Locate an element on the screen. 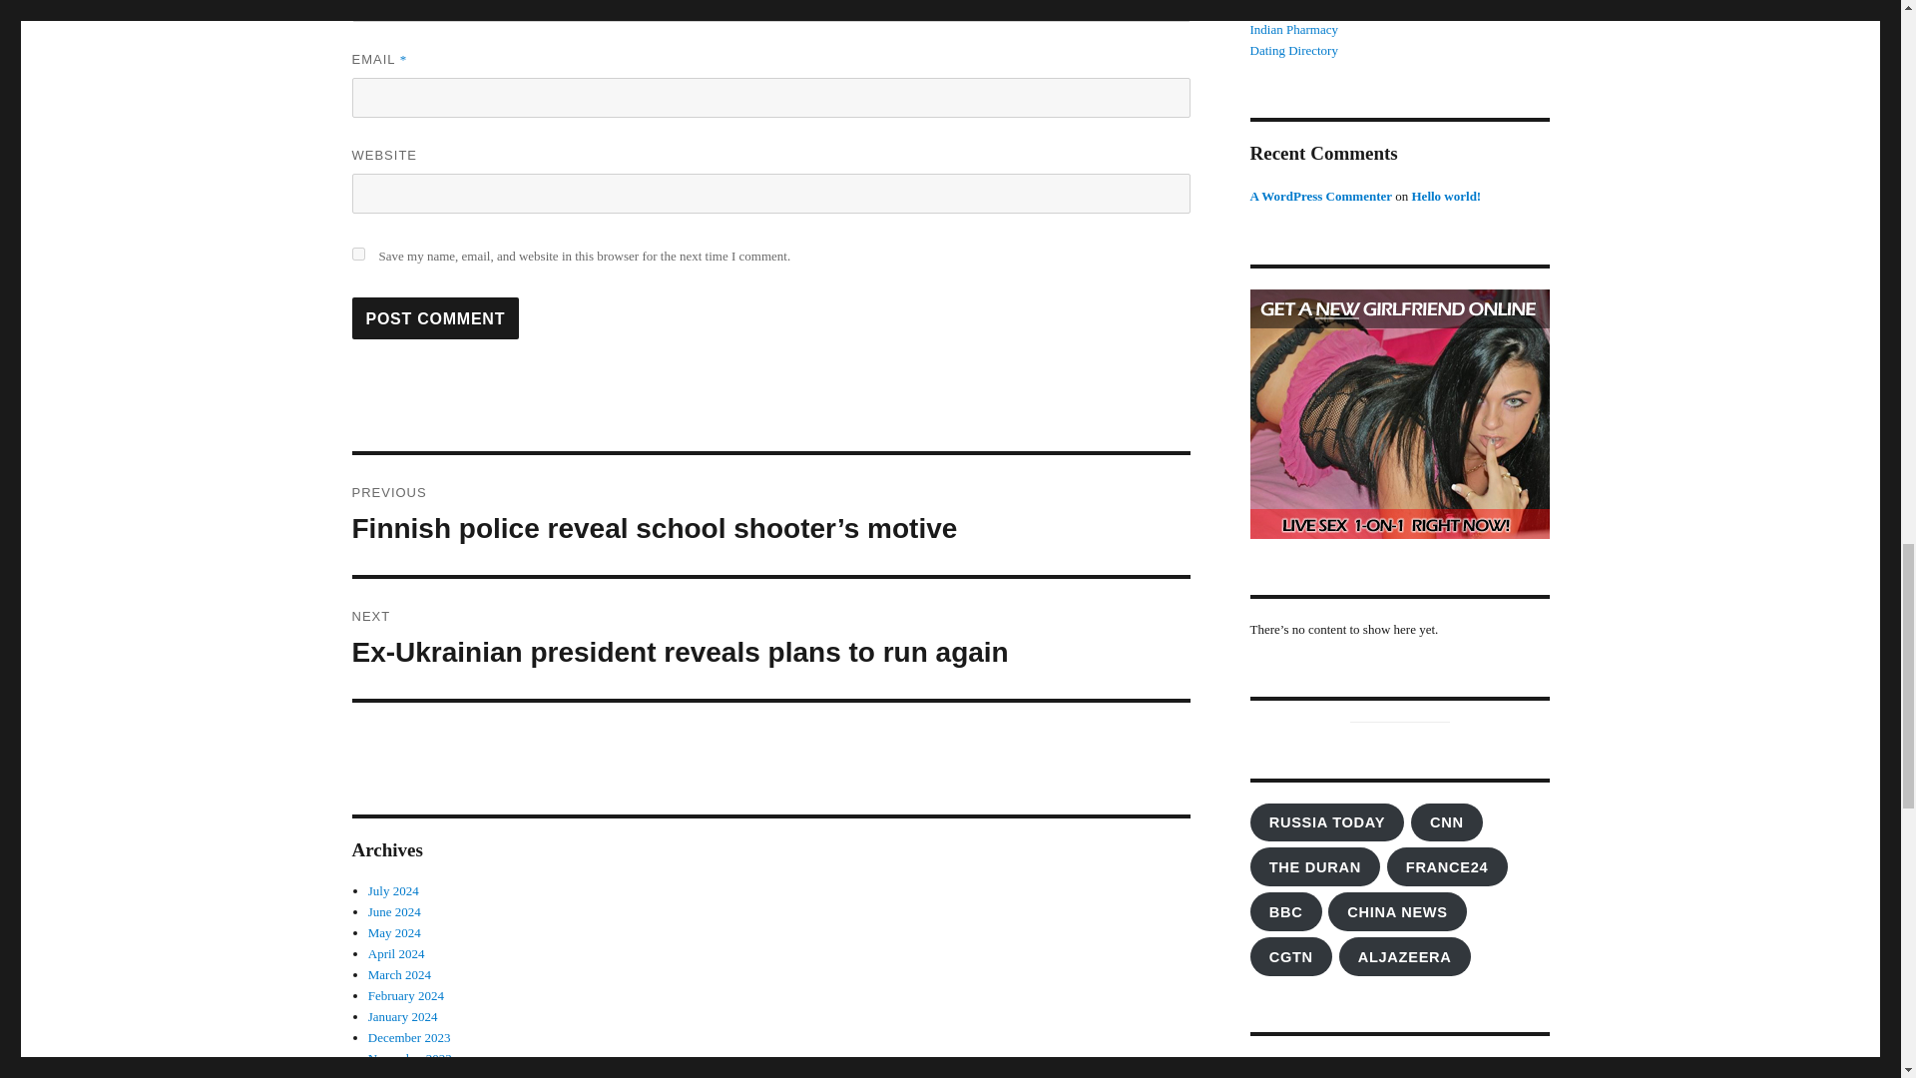 This screenshot has width=1916, height=1078. April 2024 is located at coordinates (396, 954).